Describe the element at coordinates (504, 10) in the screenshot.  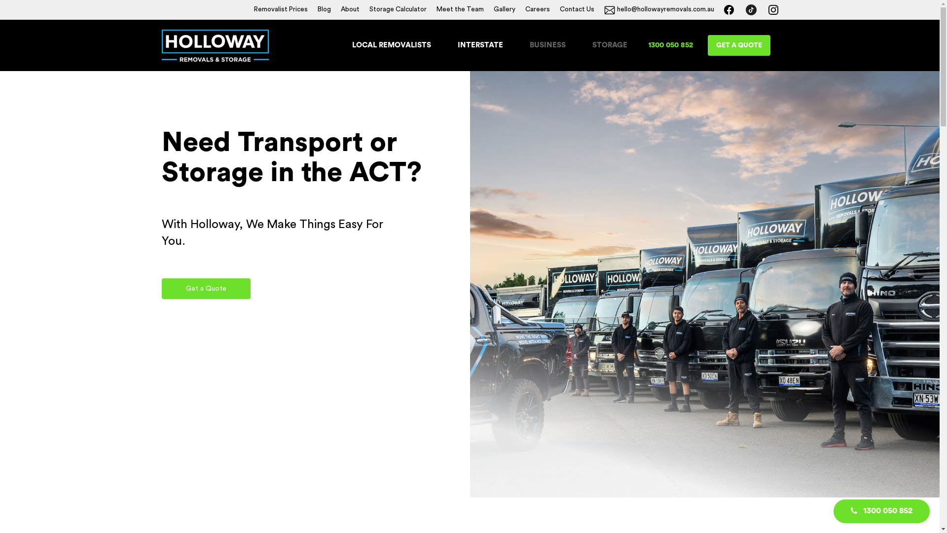
I see `Gallery` at that location.